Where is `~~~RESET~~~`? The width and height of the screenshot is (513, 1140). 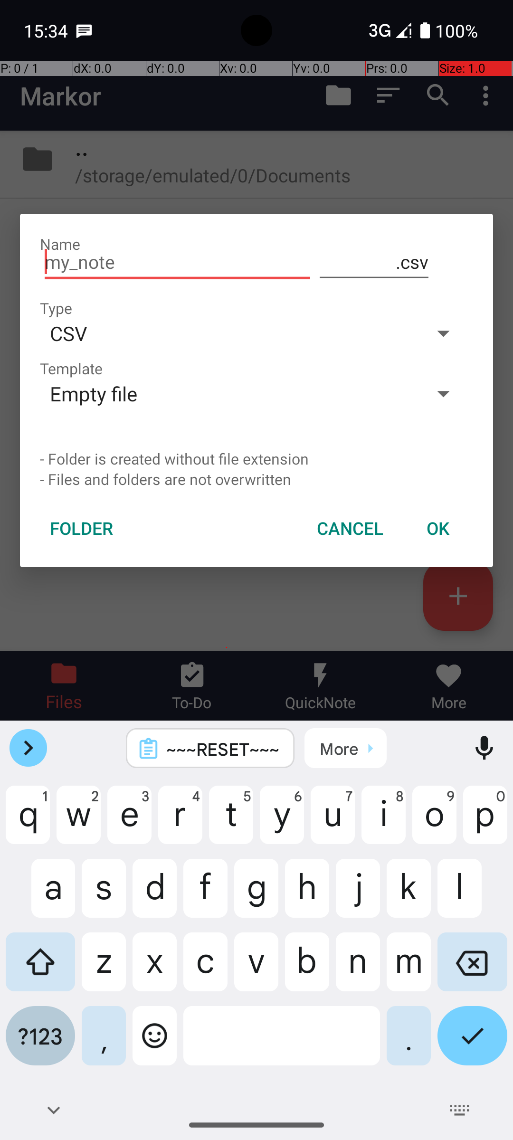 ~~~RESET~~~ is located at coordinates (223, 749).